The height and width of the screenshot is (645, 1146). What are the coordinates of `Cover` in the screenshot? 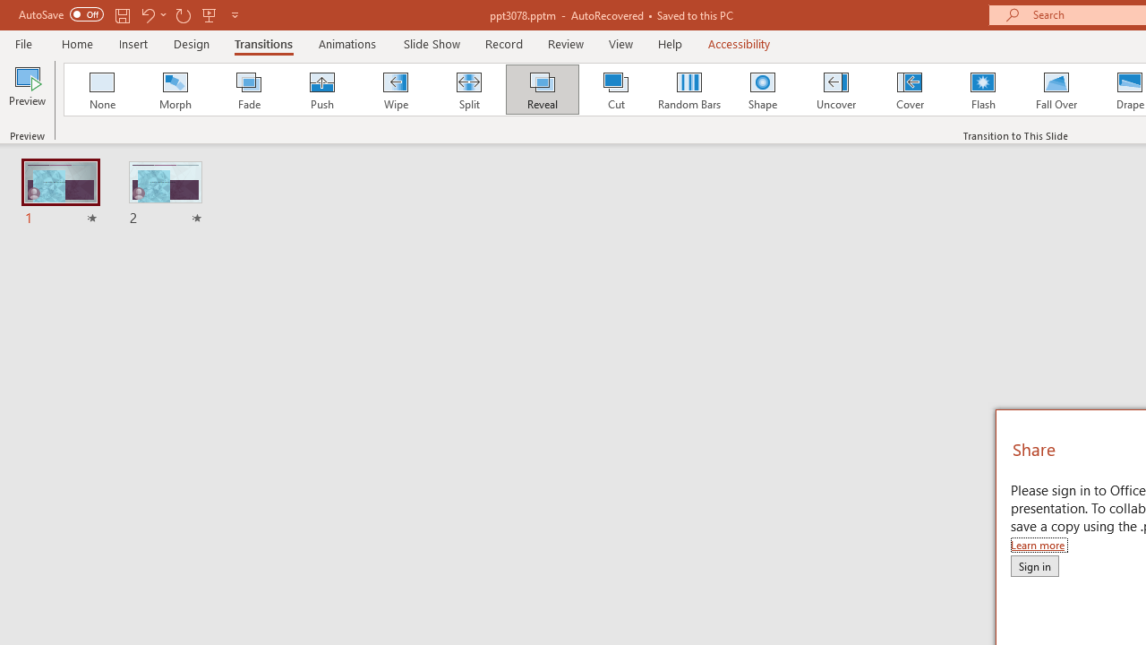 It's located at (910, 90).